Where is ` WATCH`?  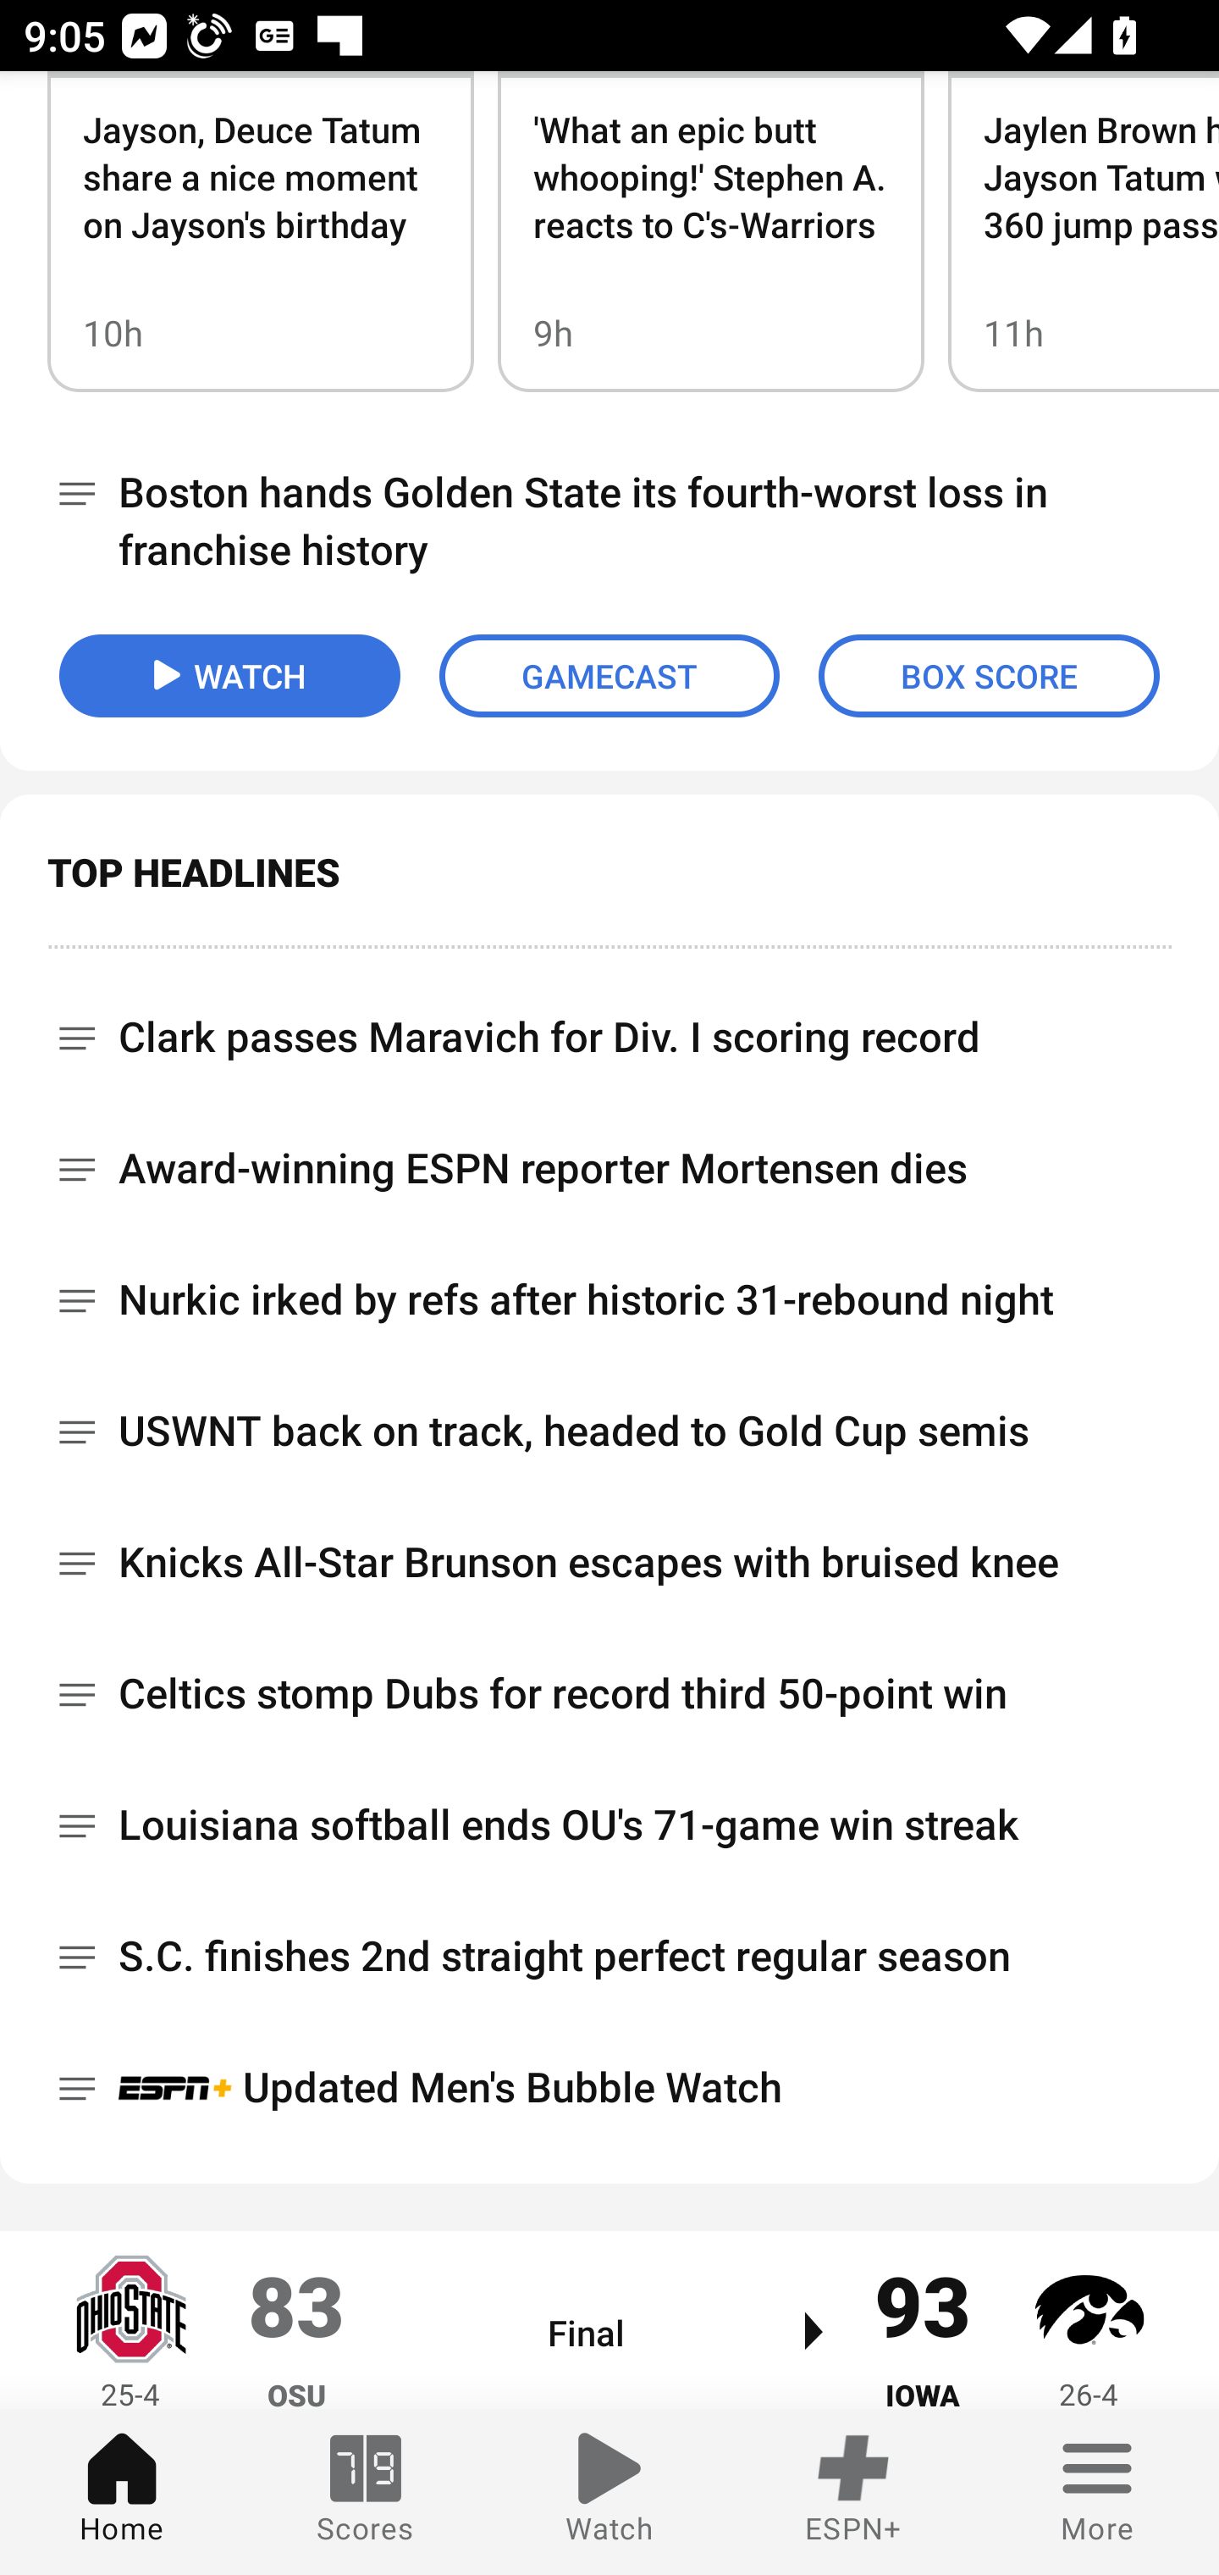  WATCH is located at coordinates (229, 676).